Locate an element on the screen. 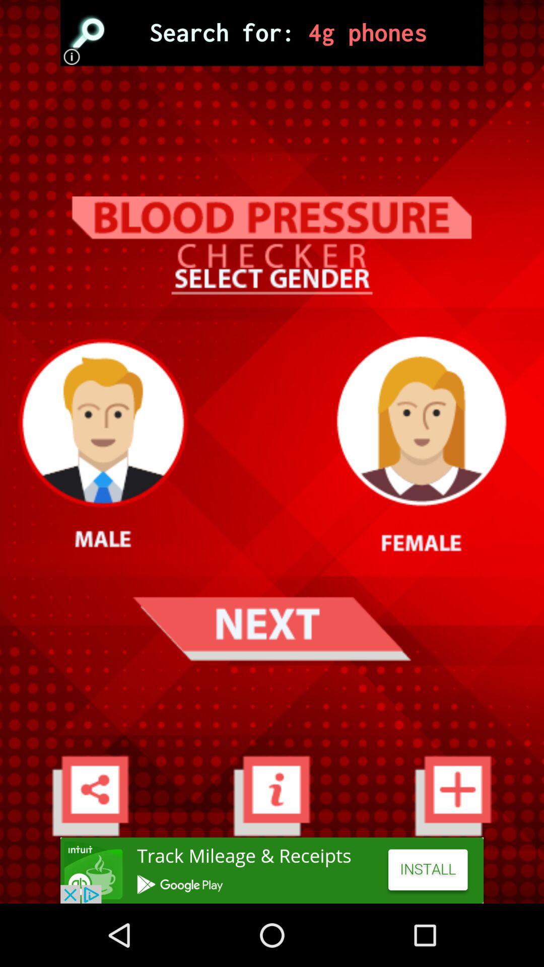 Image resolution: width=544 pixels, height=967 pixels. for notification is located at coordinates (272, 796).